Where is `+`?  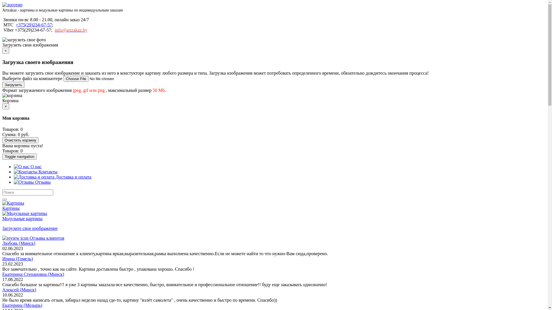 + is located at coordinates (6, 51).